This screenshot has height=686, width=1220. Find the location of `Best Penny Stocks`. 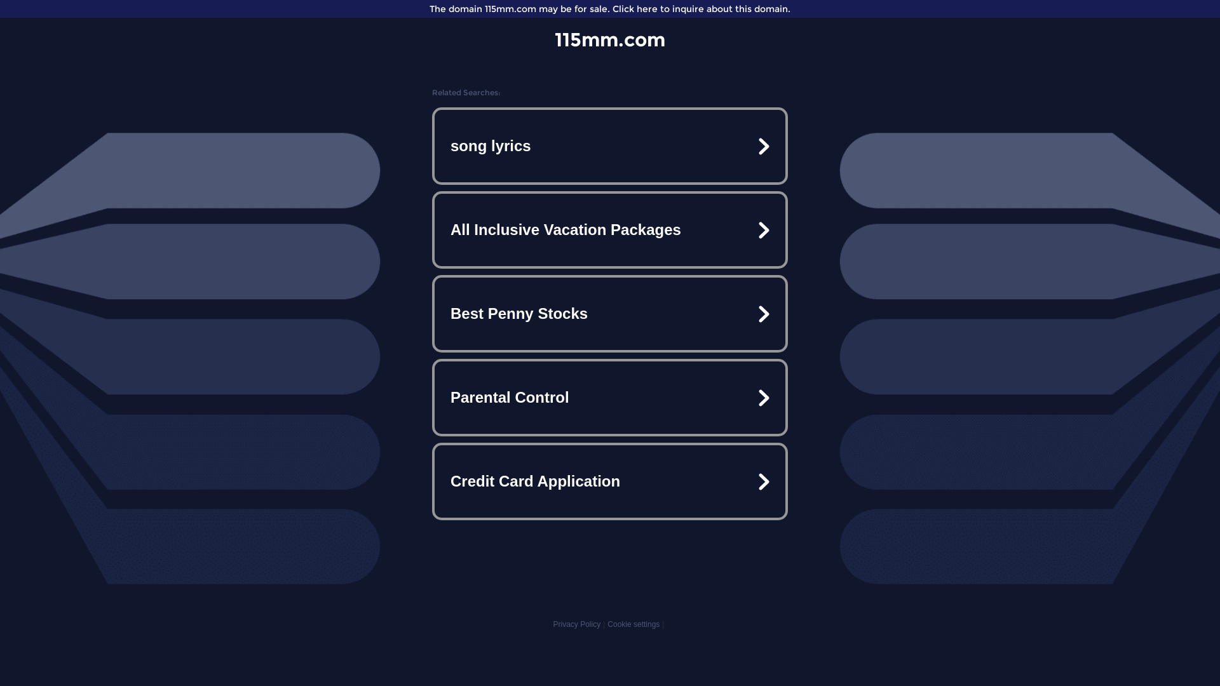

Best Penny Stocks is located at coordinates (610, 314).